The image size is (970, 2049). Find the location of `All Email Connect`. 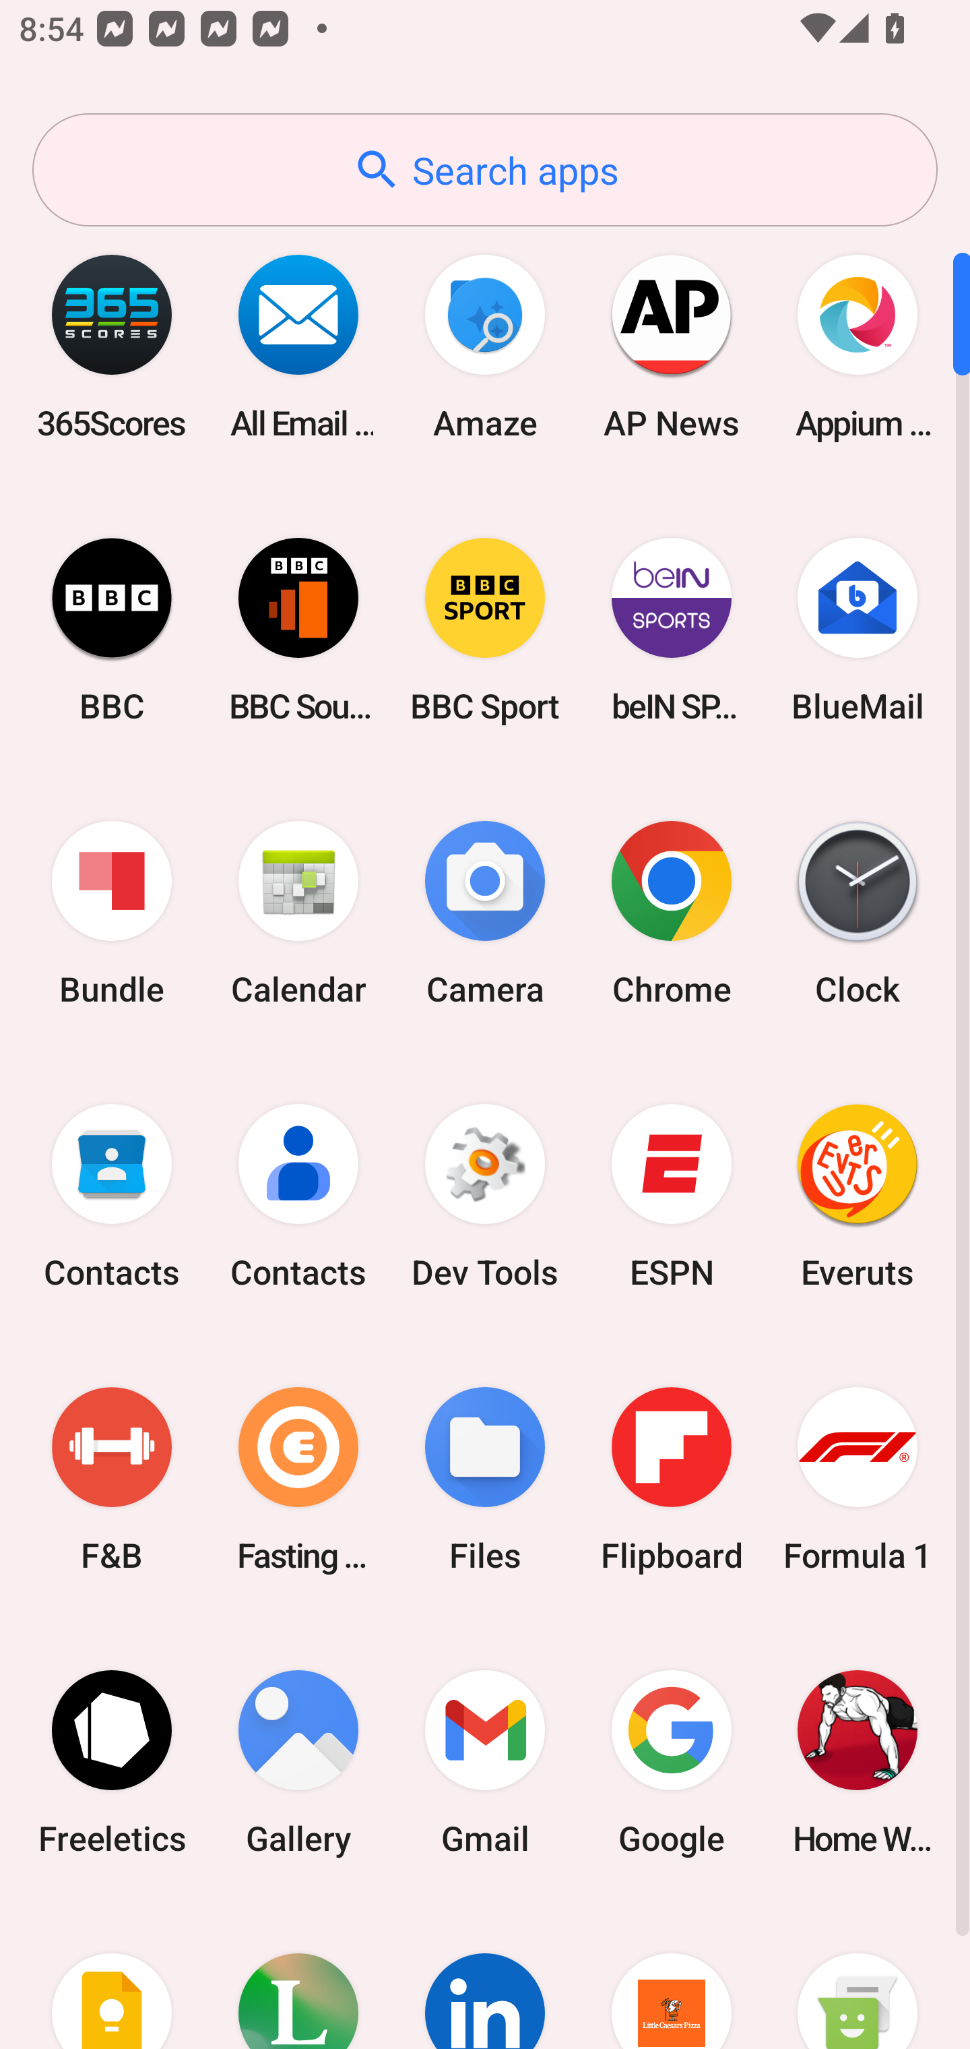

All Email Connect is located at coordinates (298, 346).